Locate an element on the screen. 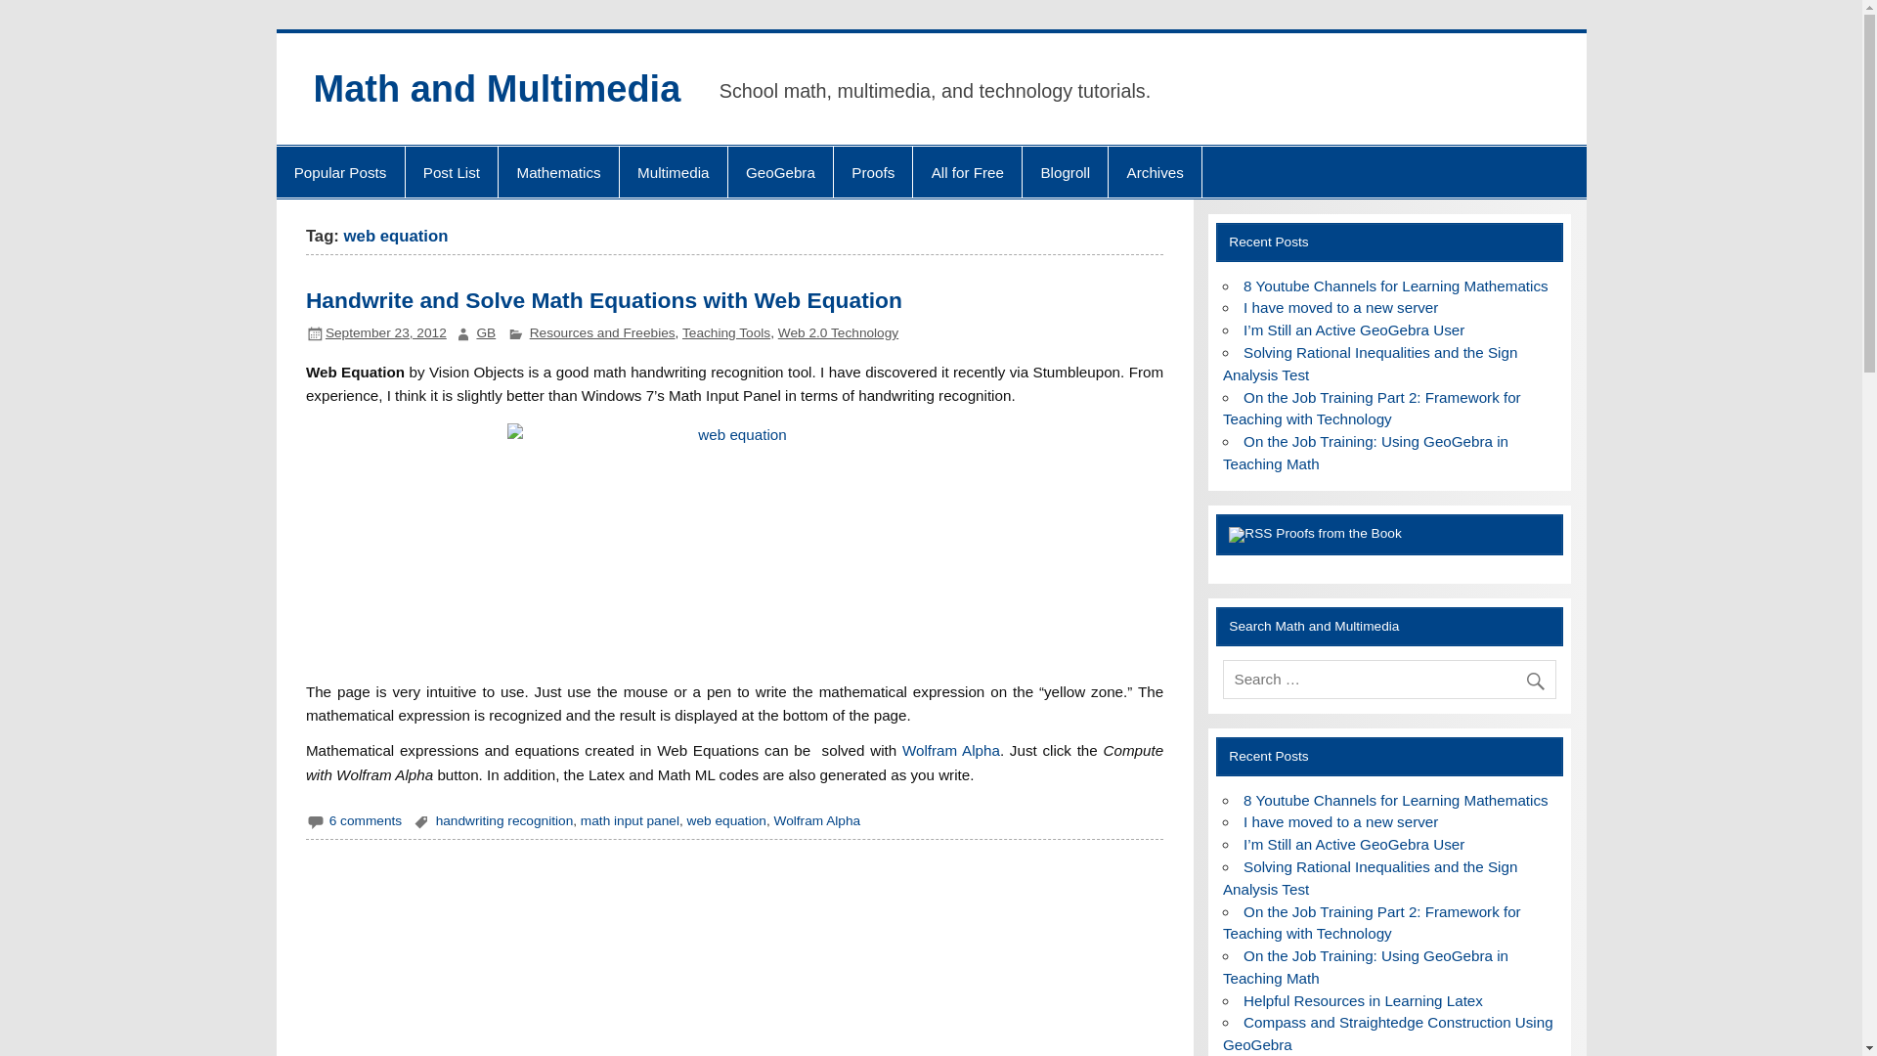  Multimedia is located at coordinates (673, 172).